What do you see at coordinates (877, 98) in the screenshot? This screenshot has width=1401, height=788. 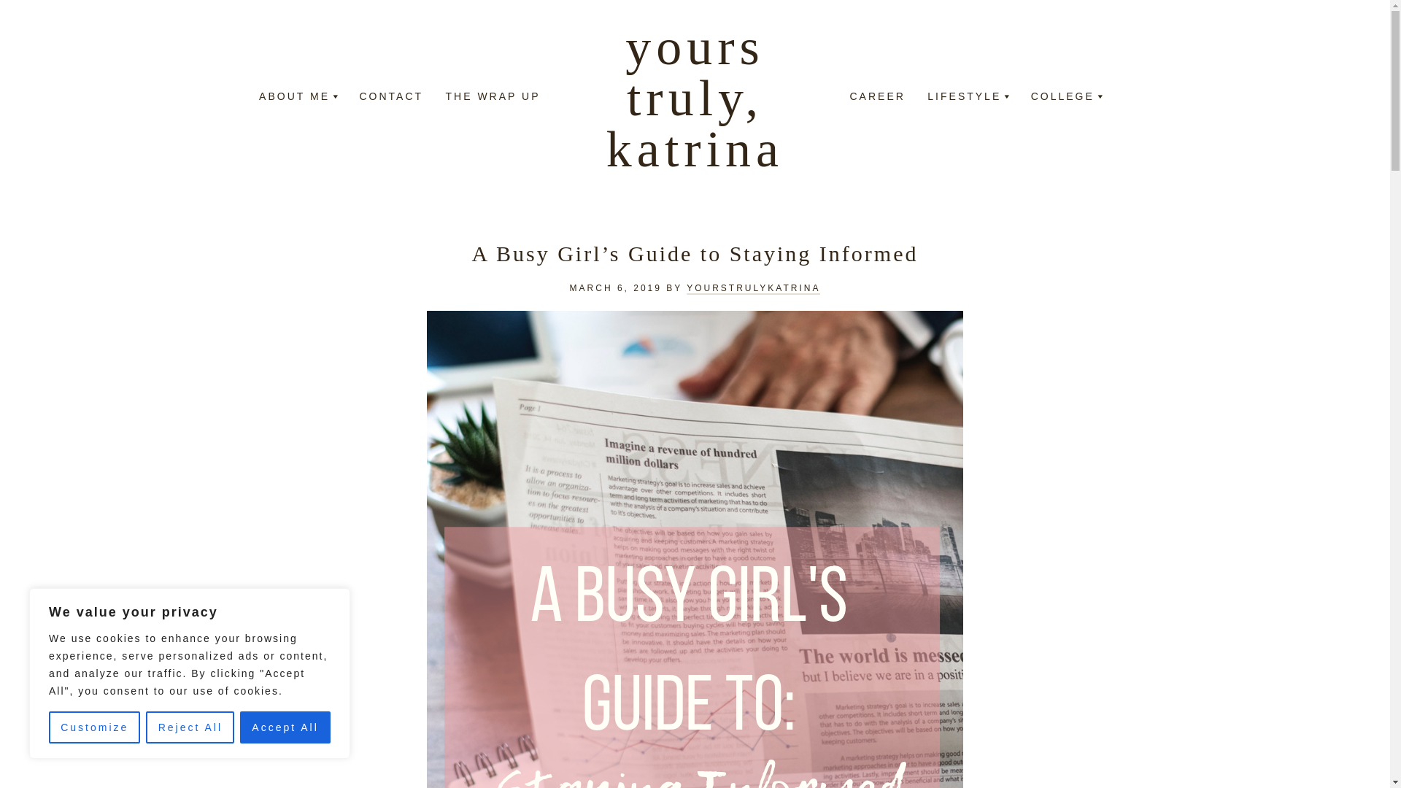 I see `CAREER` at bounding box center [877, 98].